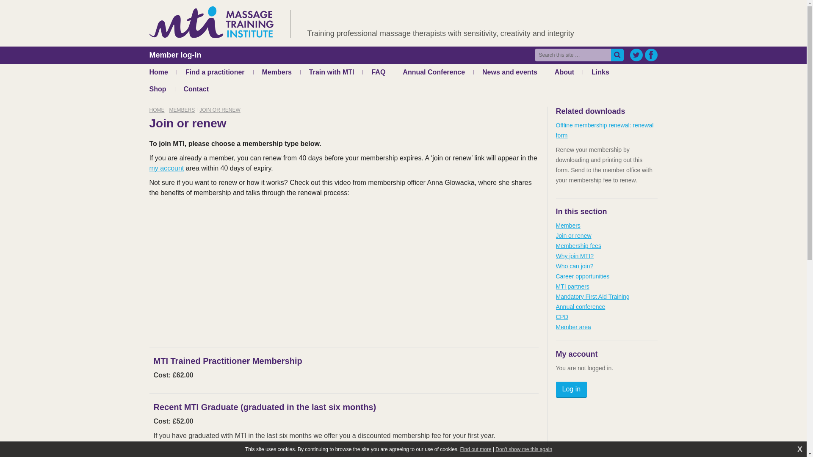  I want to click on Find a practitioner, so click(215, 72).